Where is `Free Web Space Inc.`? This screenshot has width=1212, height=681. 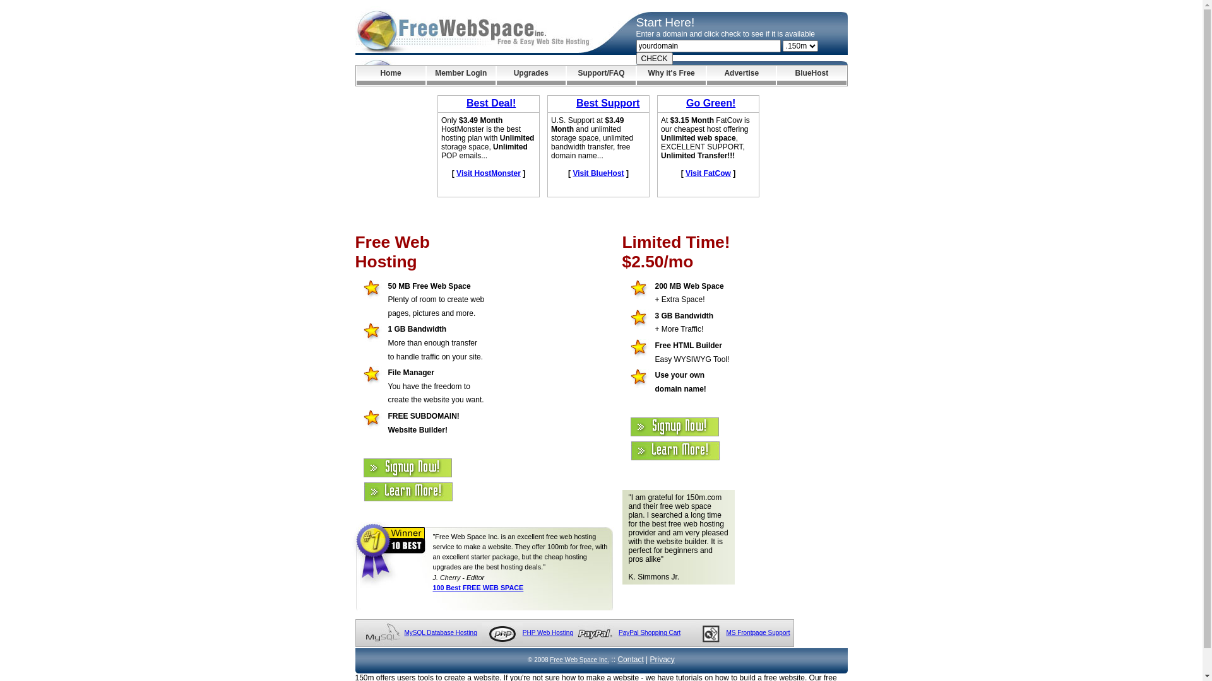 Free Web Space Inc. is located at coordinates (579, 660).